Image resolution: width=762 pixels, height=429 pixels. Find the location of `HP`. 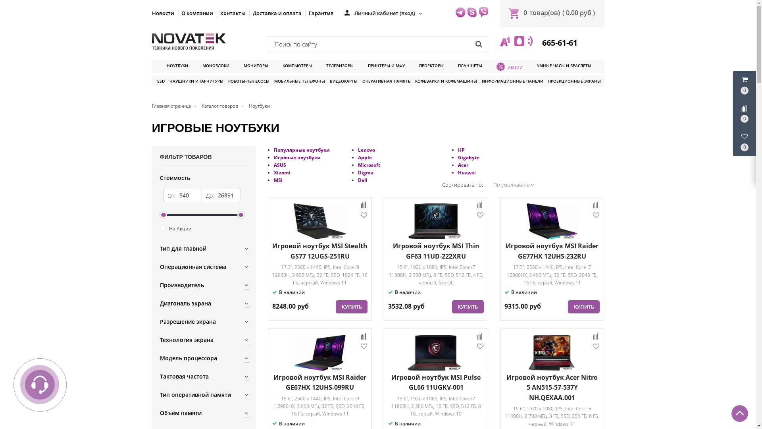

HP is located at coordinates (461, 150).